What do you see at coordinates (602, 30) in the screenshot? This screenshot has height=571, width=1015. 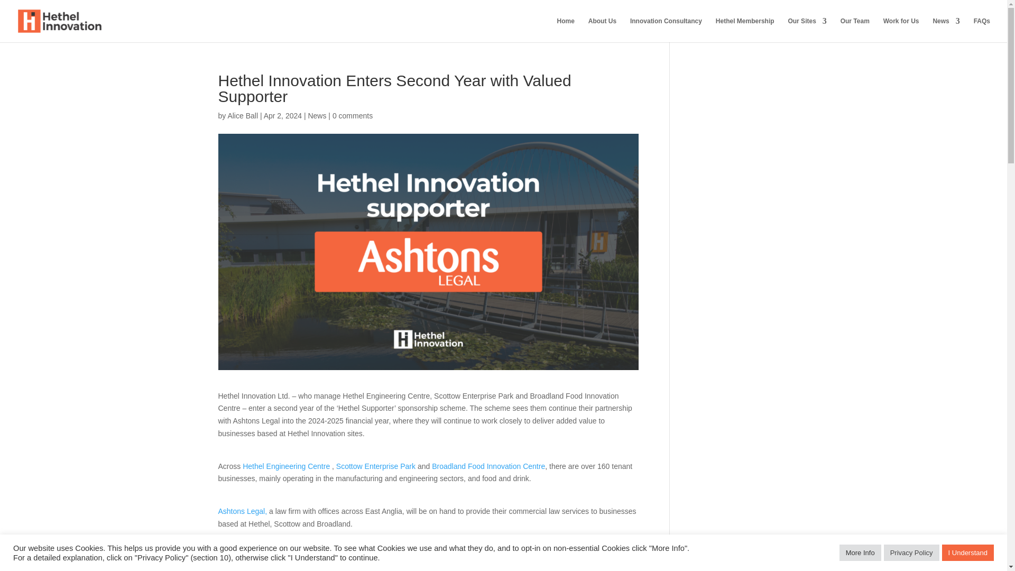 I see `About Us` at bounding box center [602, 30].